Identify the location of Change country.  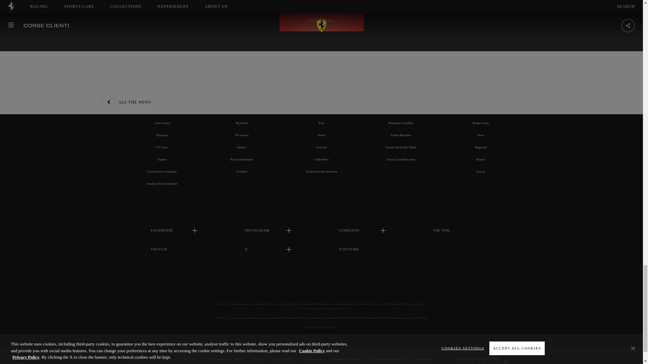
(477, 355).